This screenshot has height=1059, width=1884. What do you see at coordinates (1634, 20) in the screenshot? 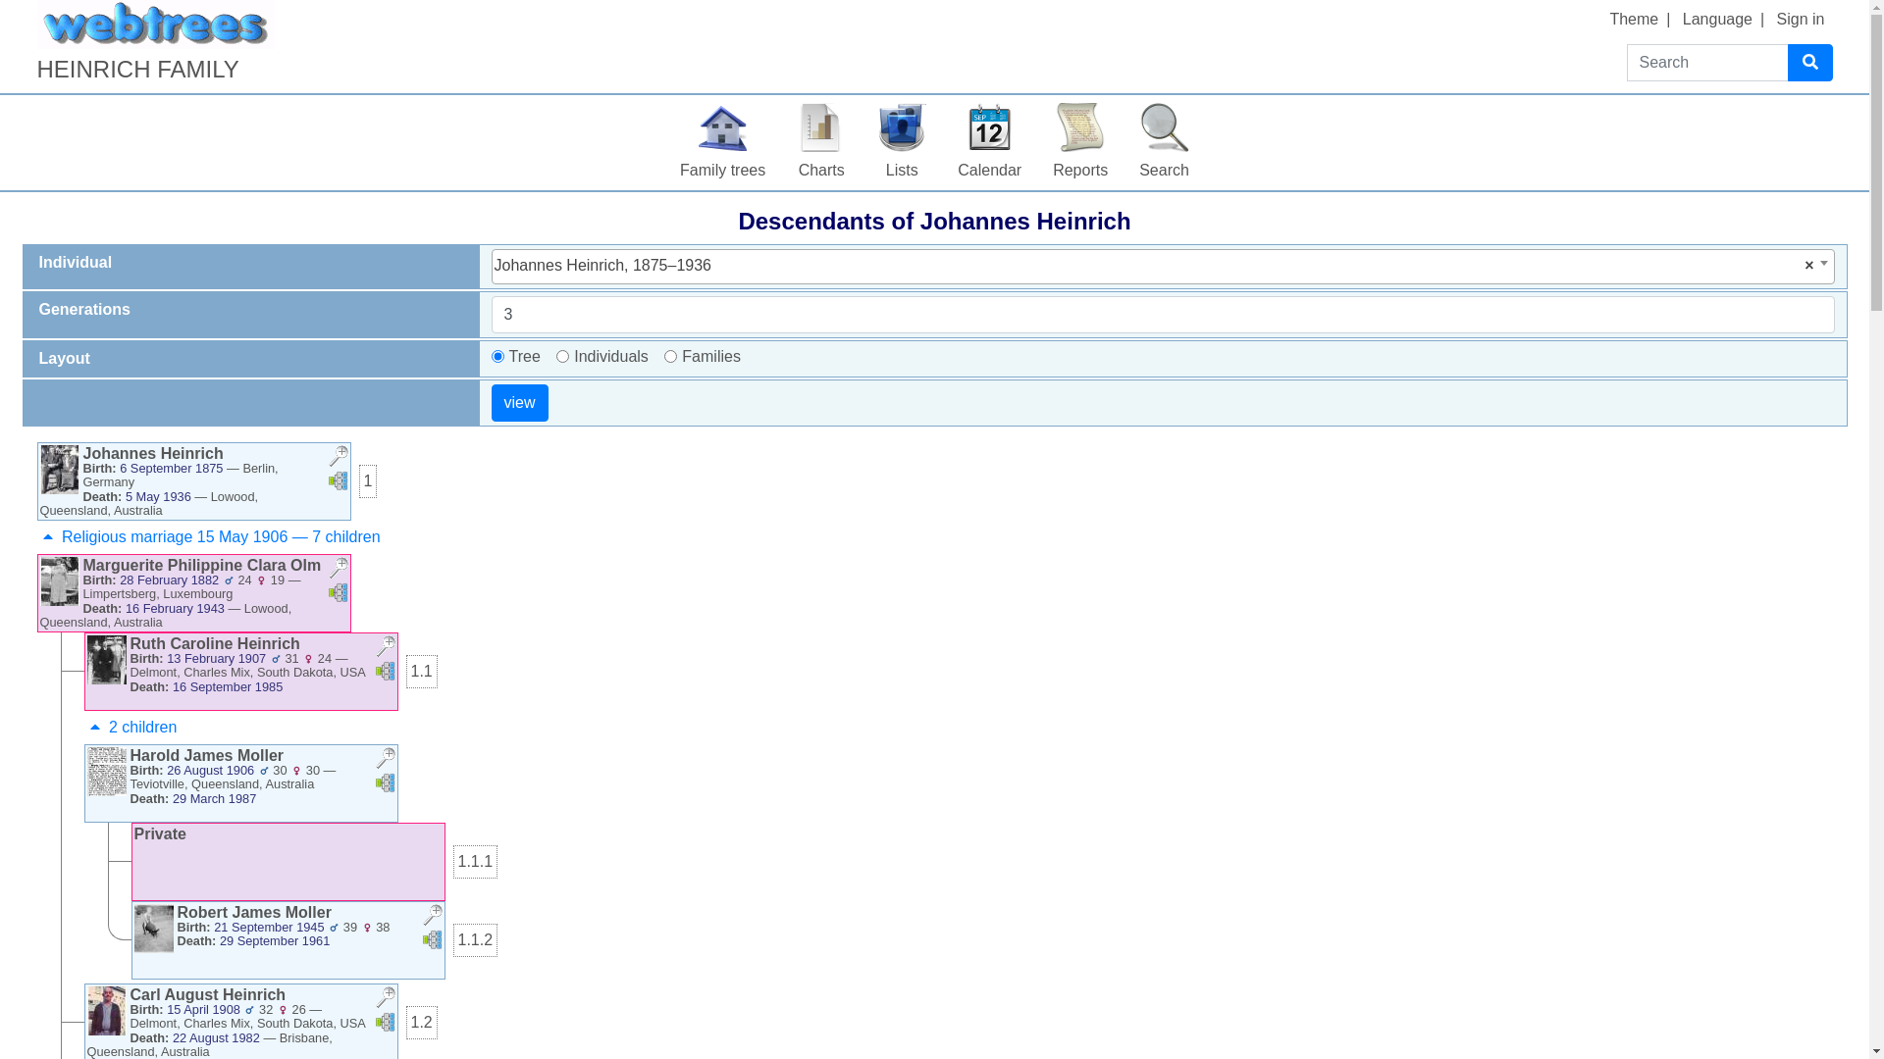
I see `Theme` at bounding box center [1634, 20].